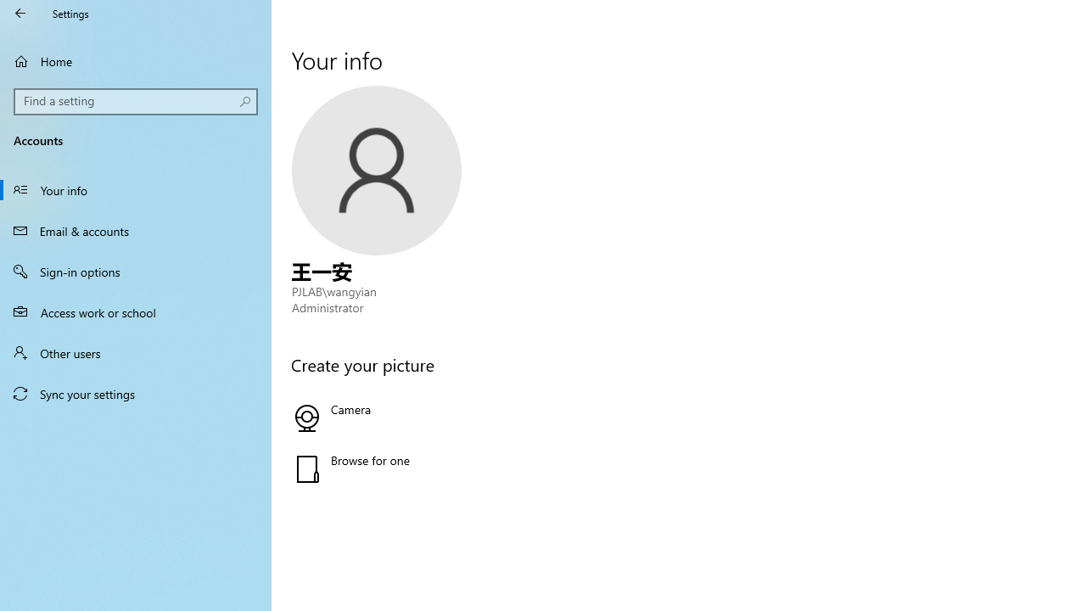 This screenshot has height=611, width=1086. Describe the element at coordinates (136, 61) in the screenshot. I see `Home` at that location.